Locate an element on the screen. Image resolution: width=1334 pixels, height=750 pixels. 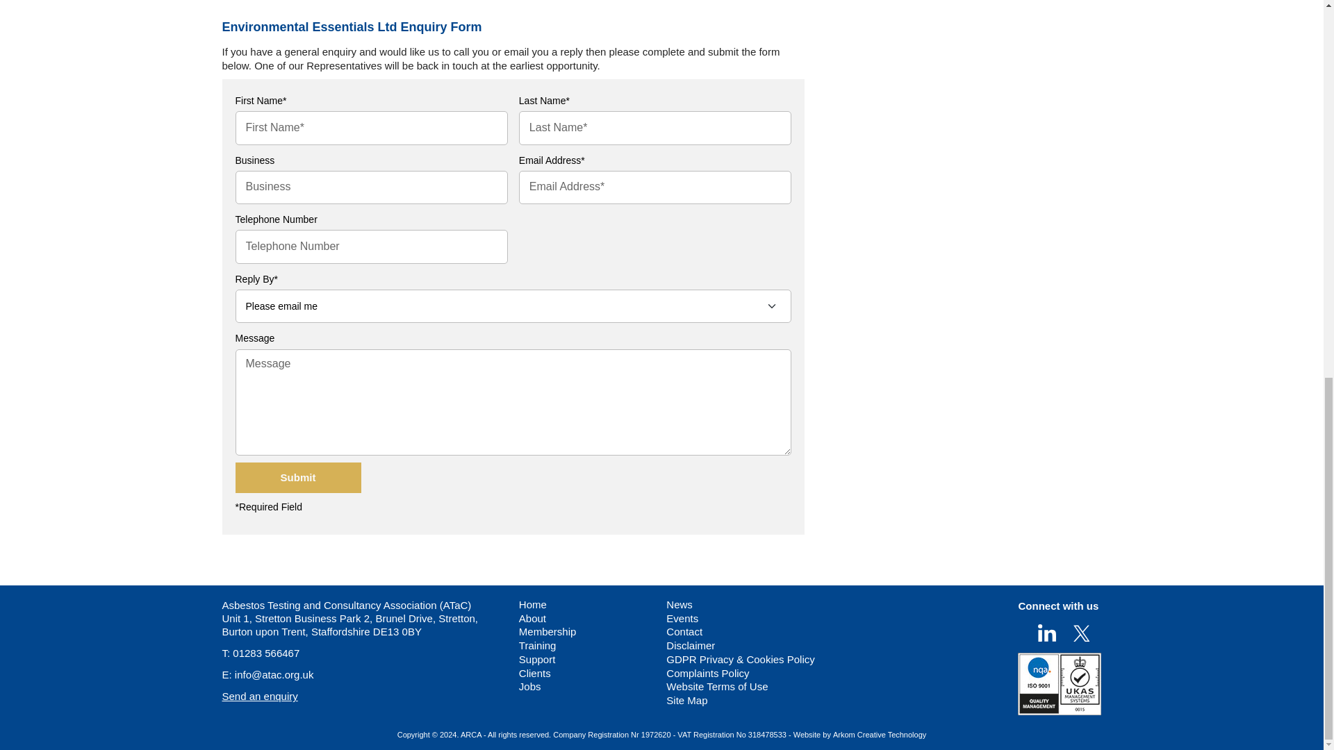
Site created by Arkom Creative Technology is located at coordinates (879, 735).